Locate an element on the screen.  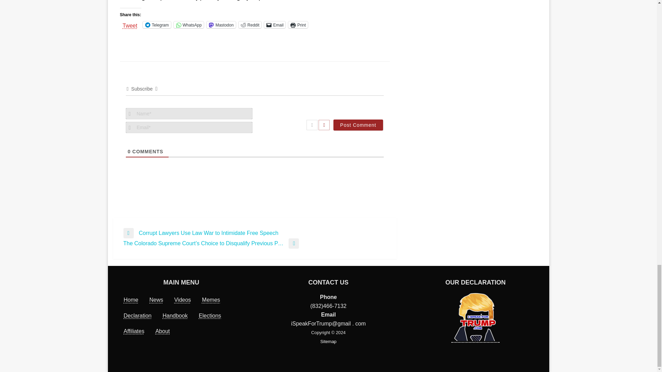
Post Comment is located at coordinates (358, 125).